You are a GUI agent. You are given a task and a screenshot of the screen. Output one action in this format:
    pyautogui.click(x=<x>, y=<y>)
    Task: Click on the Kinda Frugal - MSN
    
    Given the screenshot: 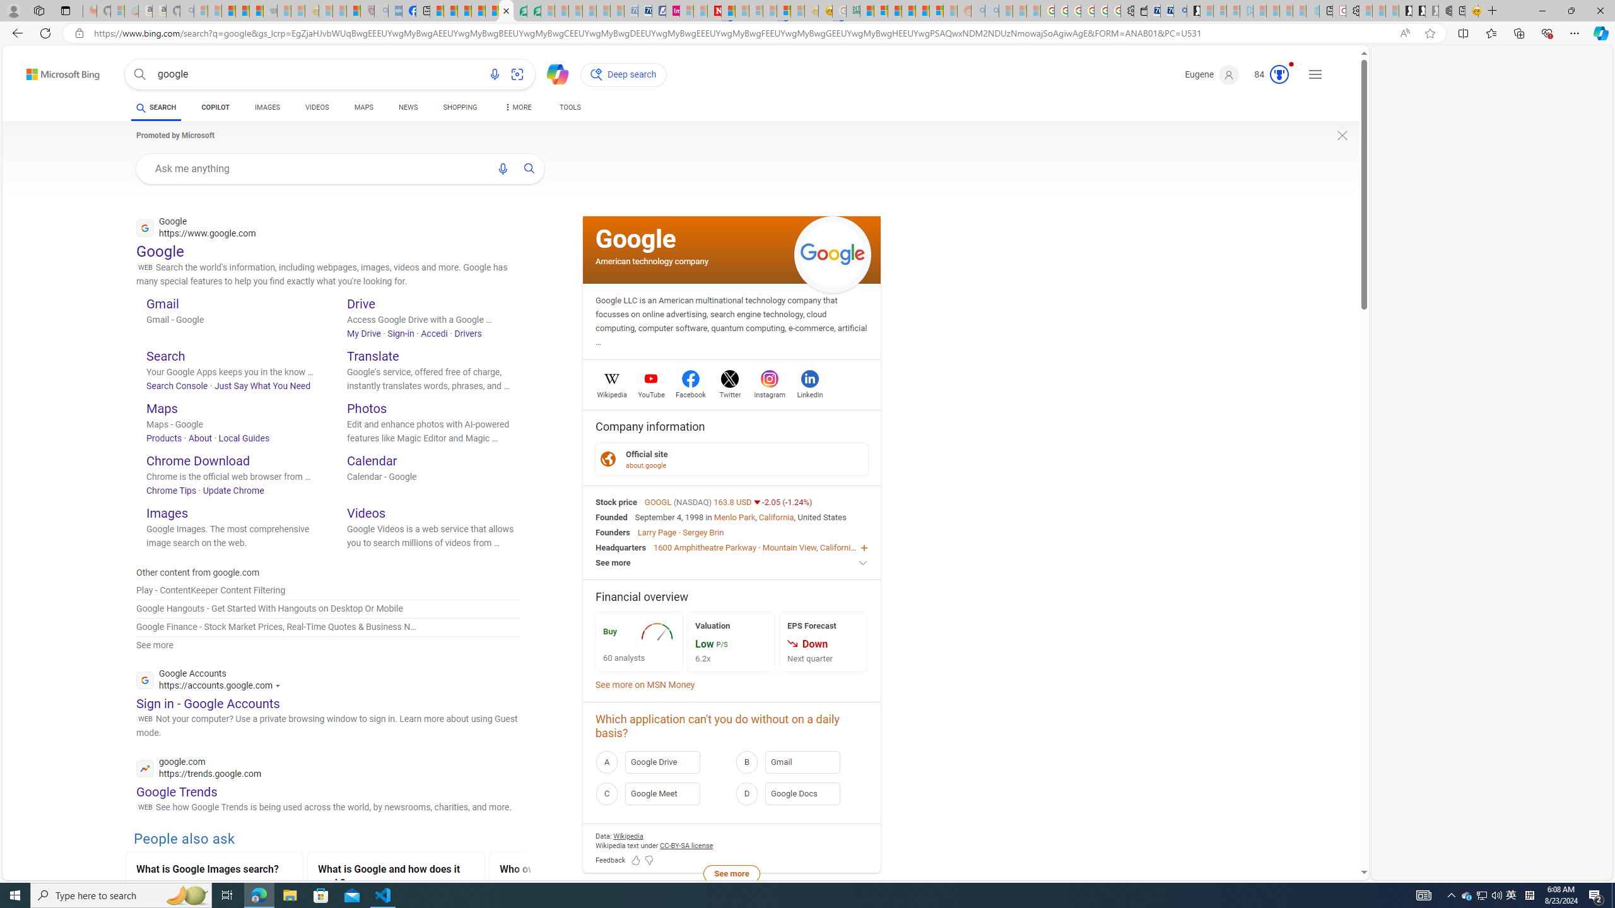 What is the action you would take?
    pyautogui.click(x=922, y=11)
    